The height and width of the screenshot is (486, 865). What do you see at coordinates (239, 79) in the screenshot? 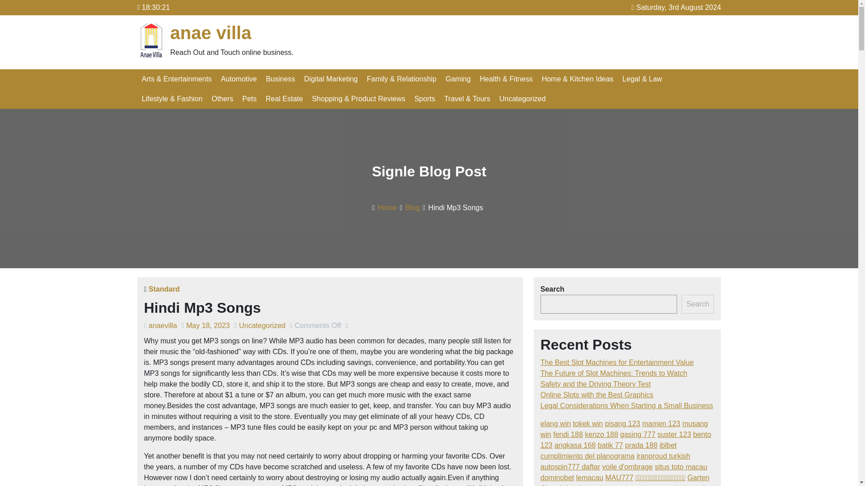
I see `Automotive` at bounding box center [239, 79].